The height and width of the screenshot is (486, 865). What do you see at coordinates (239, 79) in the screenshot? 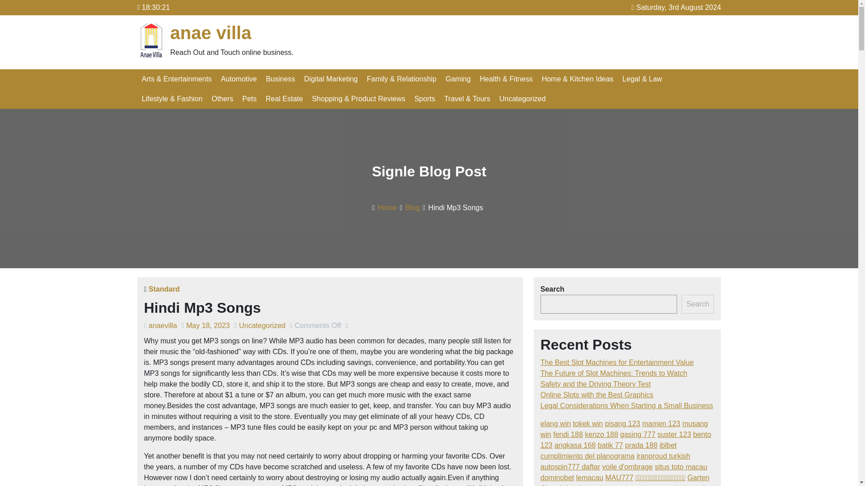
I see `Automotive` at bounding box center [239, 79].